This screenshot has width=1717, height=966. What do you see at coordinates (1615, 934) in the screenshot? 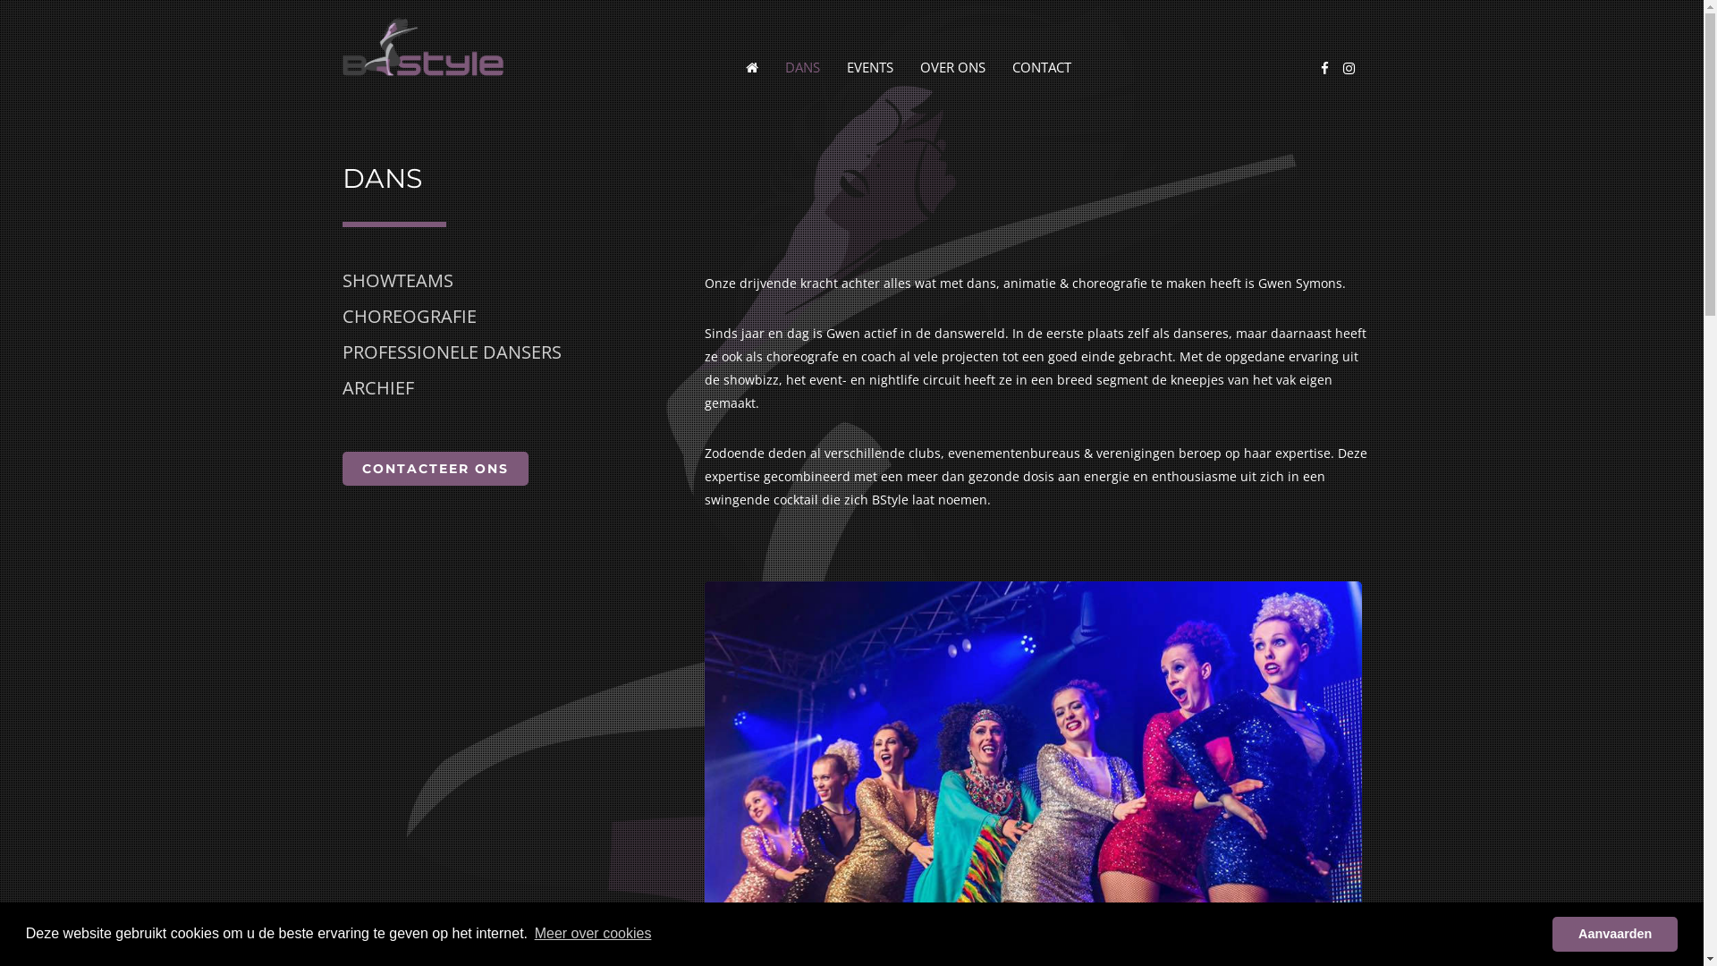
I see `Aanvaarden` at bounding box center [1615, 934].